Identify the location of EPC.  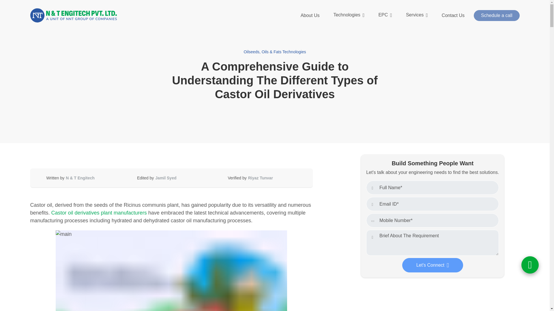
(385, 15).